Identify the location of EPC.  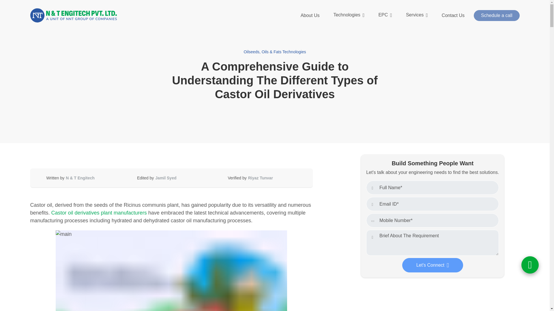
(385, 15).